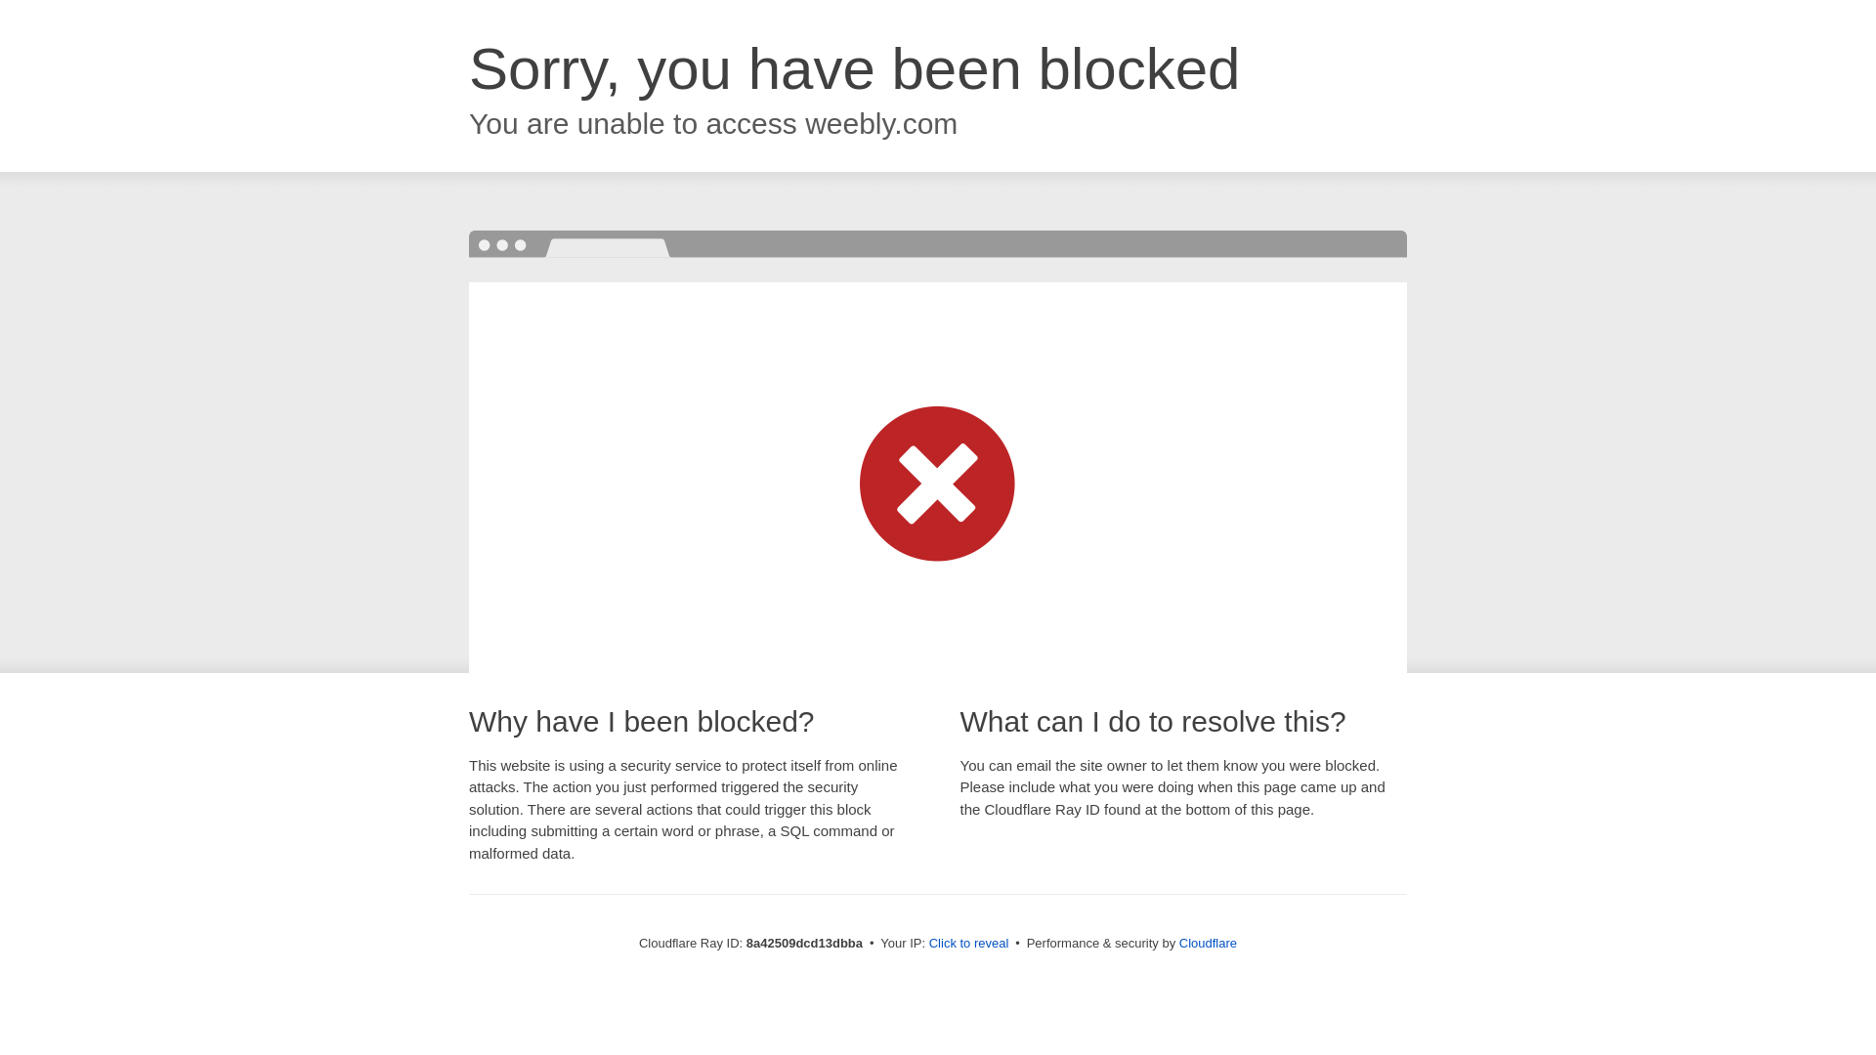  I want to click on Click to reveal, so click(968, 944).